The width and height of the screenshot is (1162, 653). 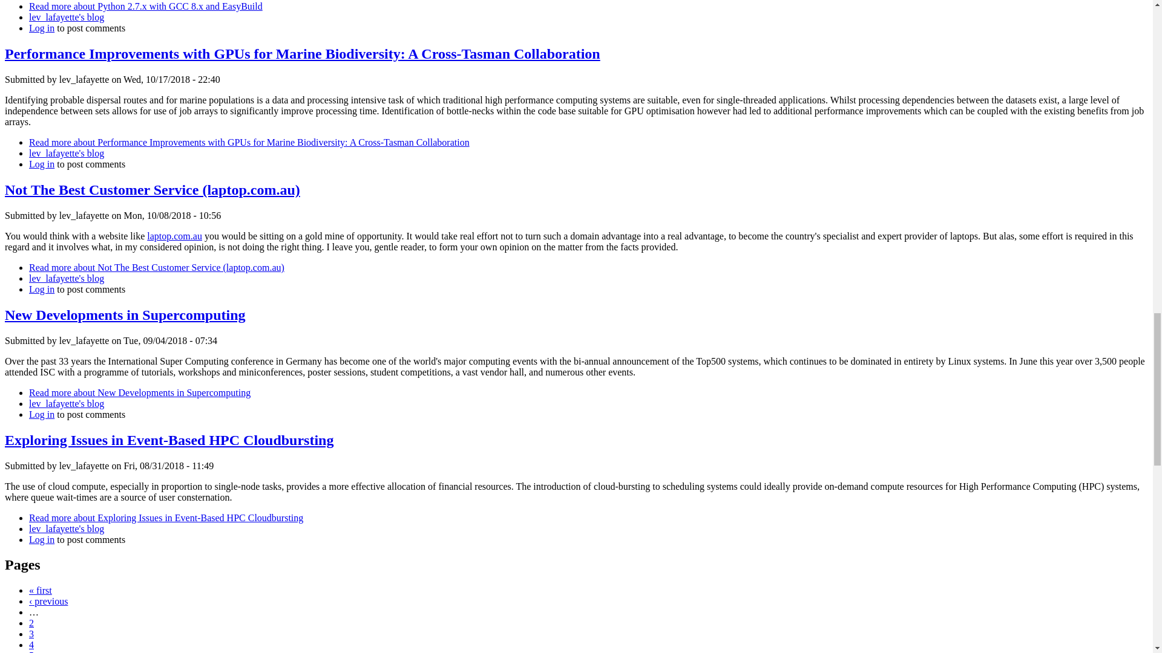 What do you see at coordinates (174, 236) in the screenshot?
I see `laptop.com.au` at bounding box center [174, 236].